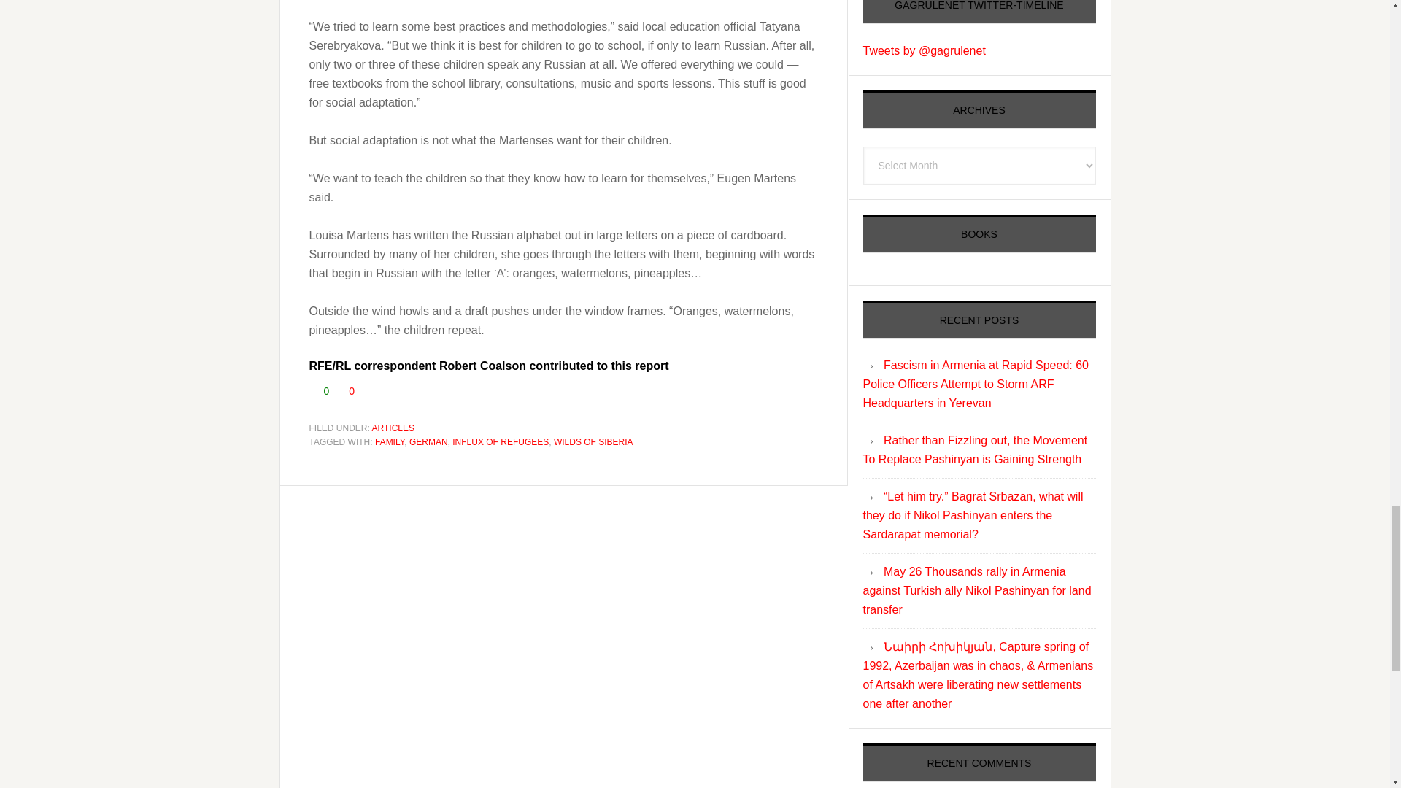 This screenshot has width=1401, height=788. What do you see at coordinates (593, 442) in the screenshot?
I see `WILDS OF SIBERIA` at bounding box center [593, 442].